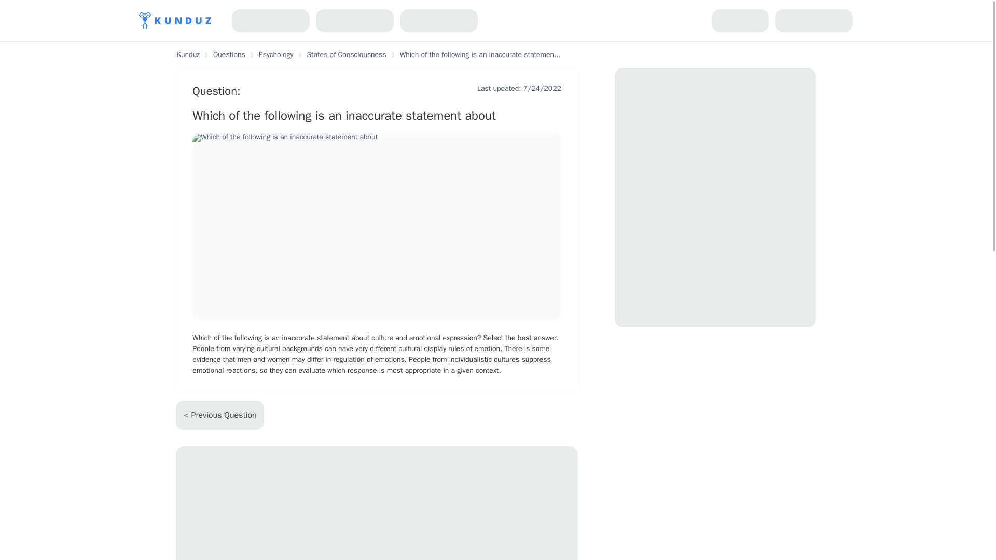 The image size is (996, 560). I want to click on Kunduz, so click(188, 55).